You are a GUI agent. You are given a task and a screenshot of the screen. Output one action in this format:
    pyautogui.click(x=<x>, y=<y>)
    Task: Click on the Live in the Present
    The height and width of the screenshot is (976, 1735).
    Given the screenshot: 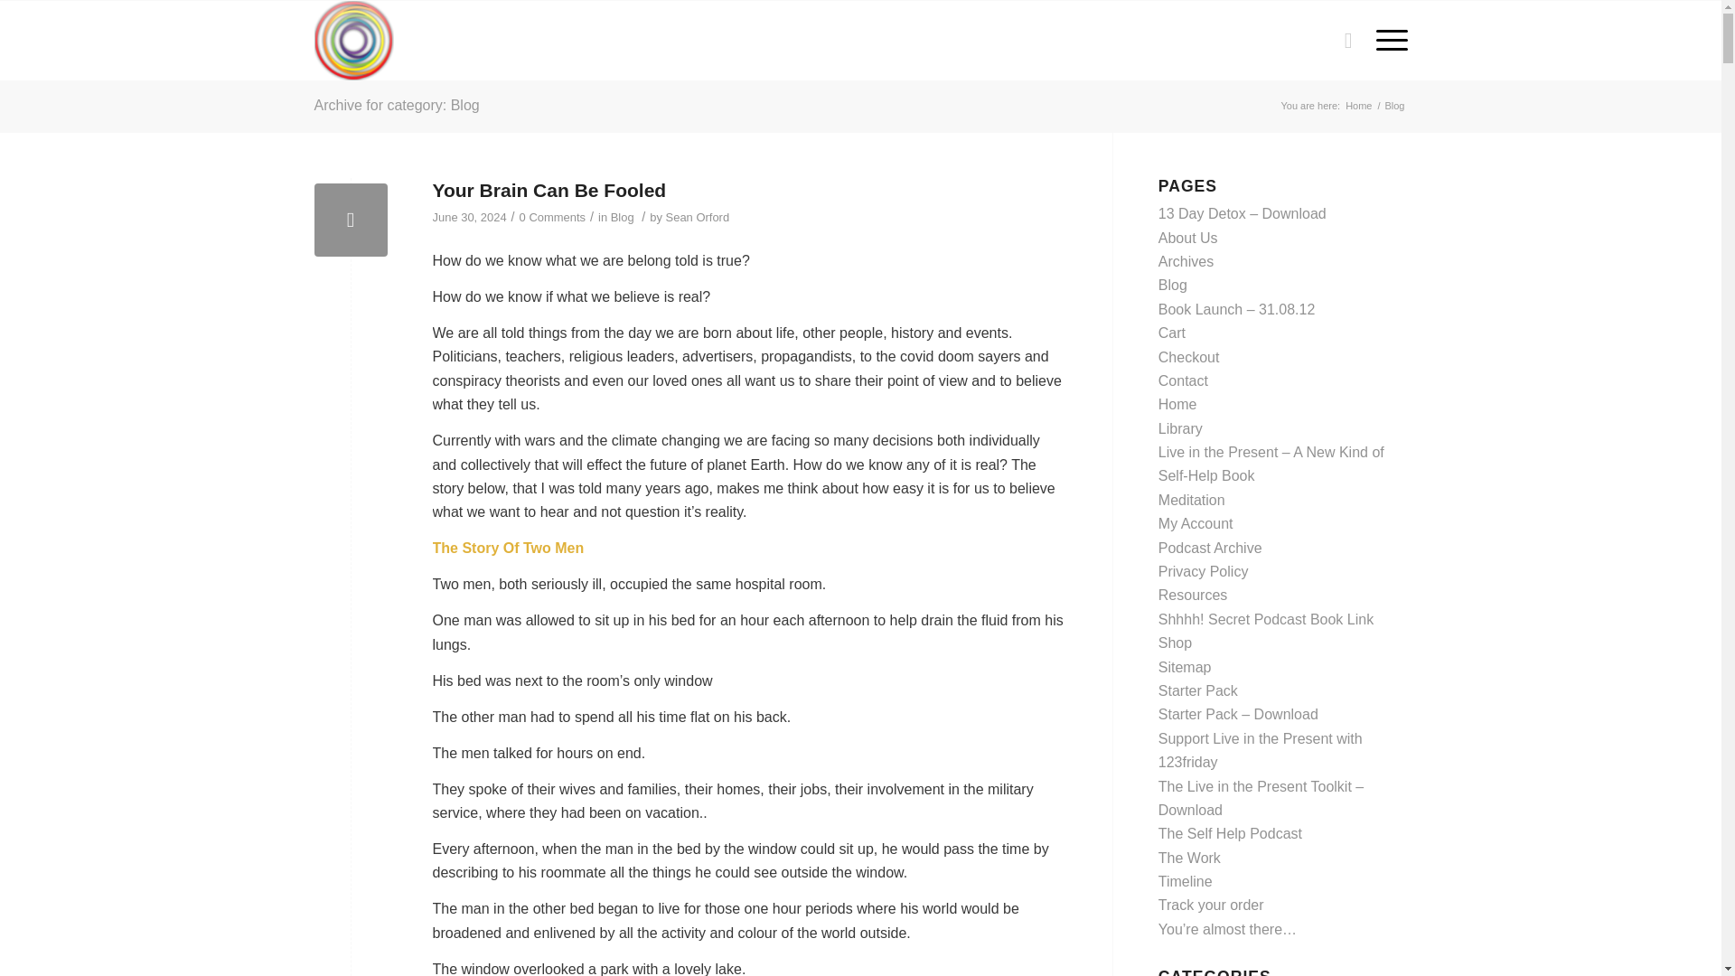 What is the action you would take?
    pyautogui.click(x=1358, y=107)
    